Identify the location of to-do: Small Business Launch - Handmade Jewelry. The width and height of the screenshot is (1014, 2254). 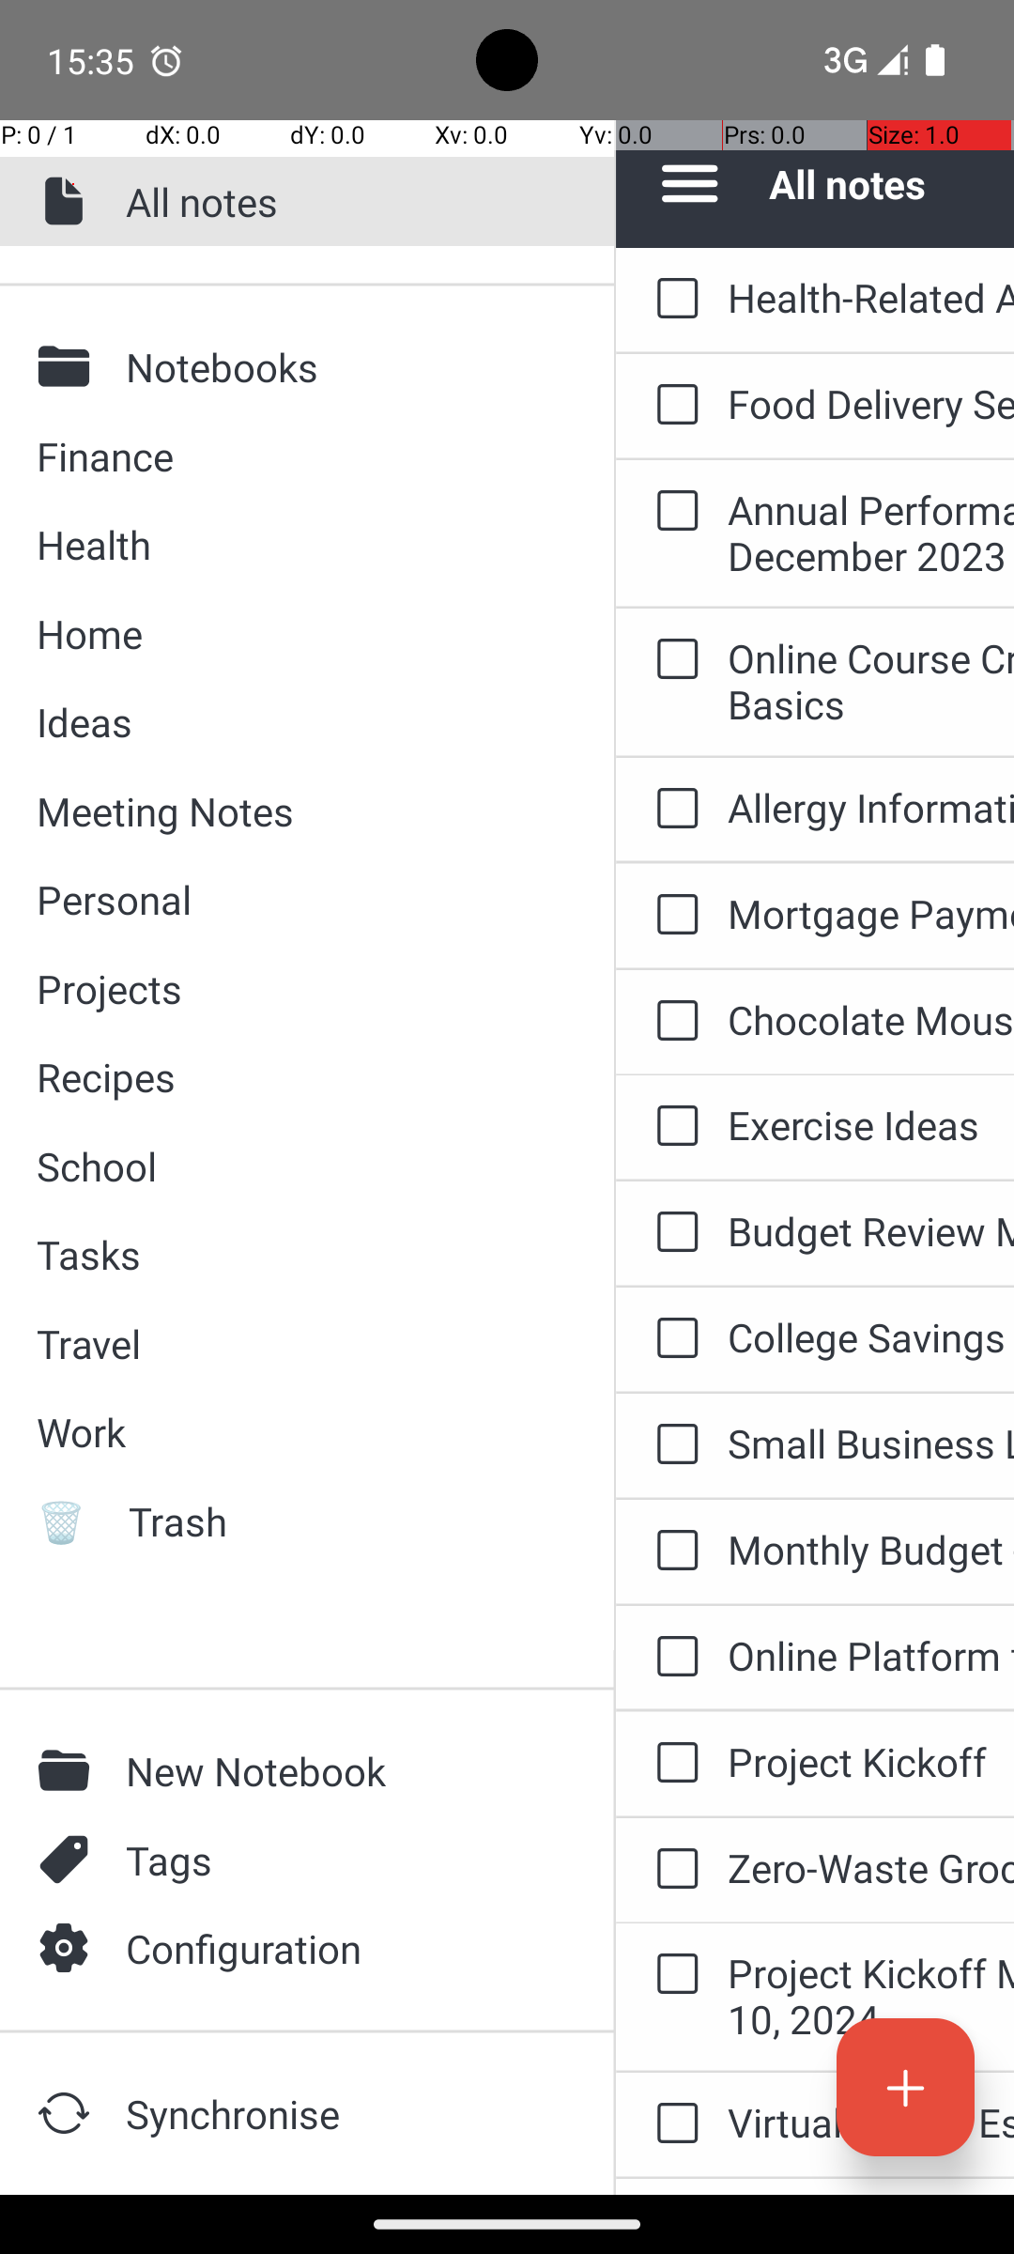
(672, 1445).